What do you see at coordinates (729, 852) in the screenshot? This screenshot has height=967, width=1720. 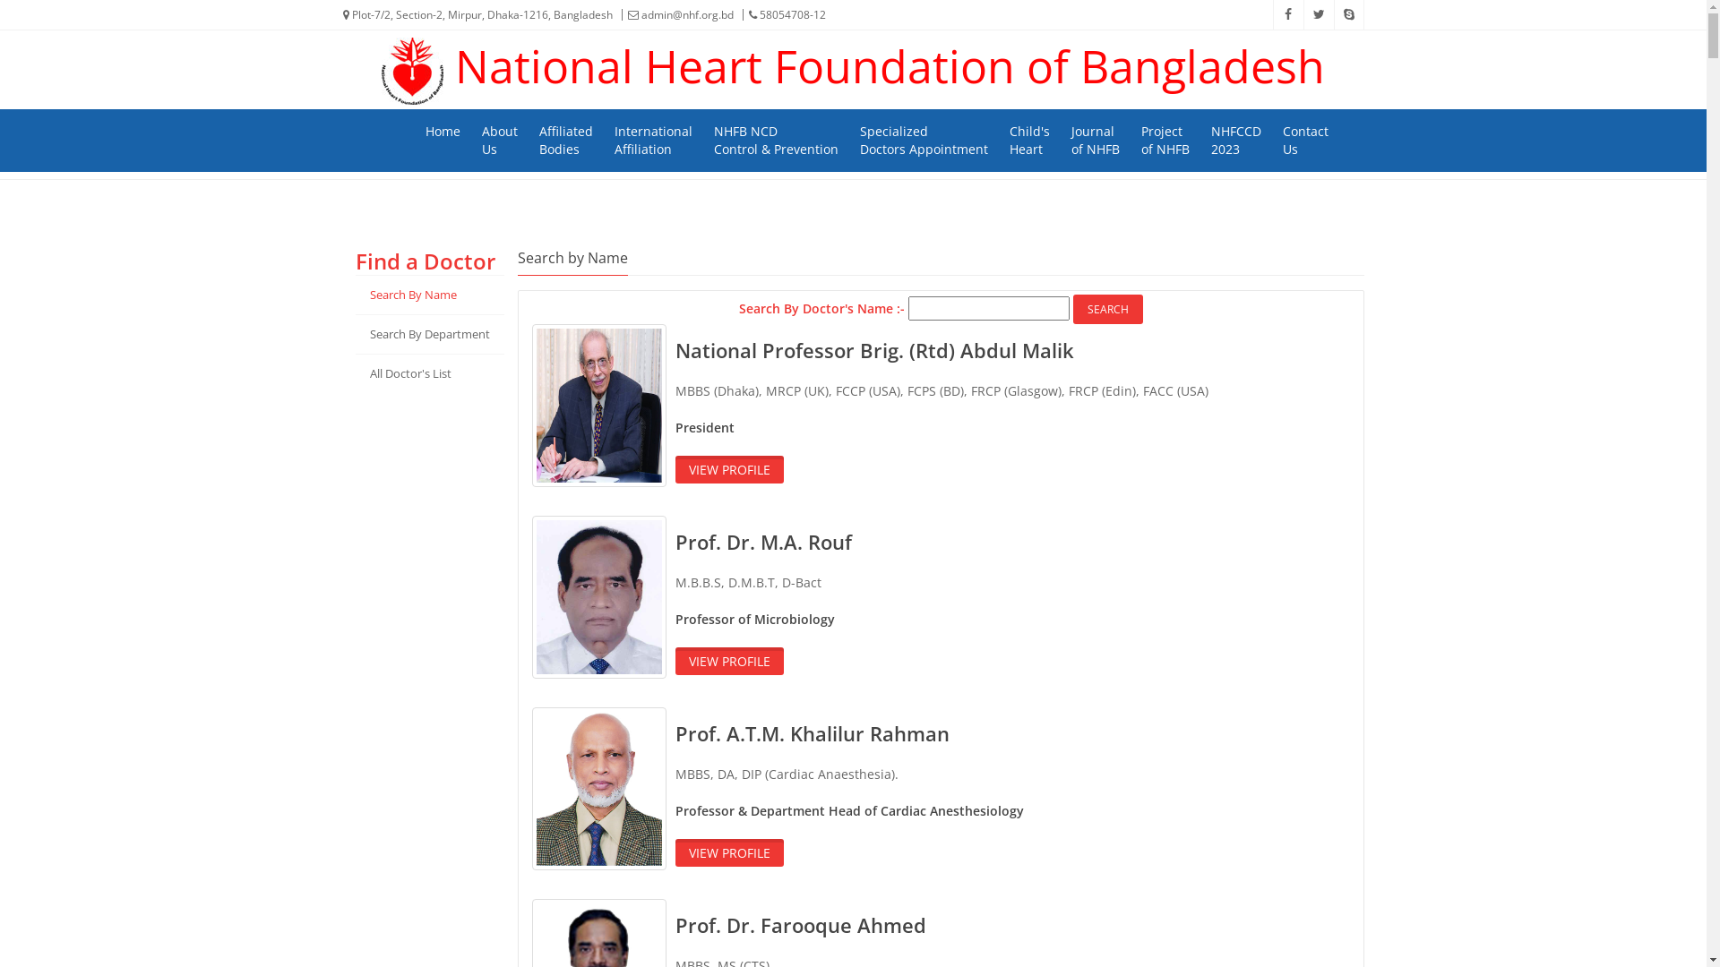 I see `VIEW PROFILE` at bounding box center [729, 852].